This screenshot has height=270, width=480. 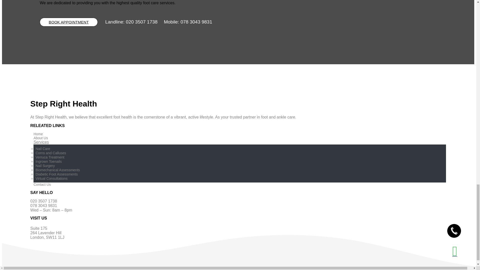 What do you see at coordinates (69, 22) in the screenshot?
I see `BOOK APPOINTMENT` at bounding box center [69, 22].